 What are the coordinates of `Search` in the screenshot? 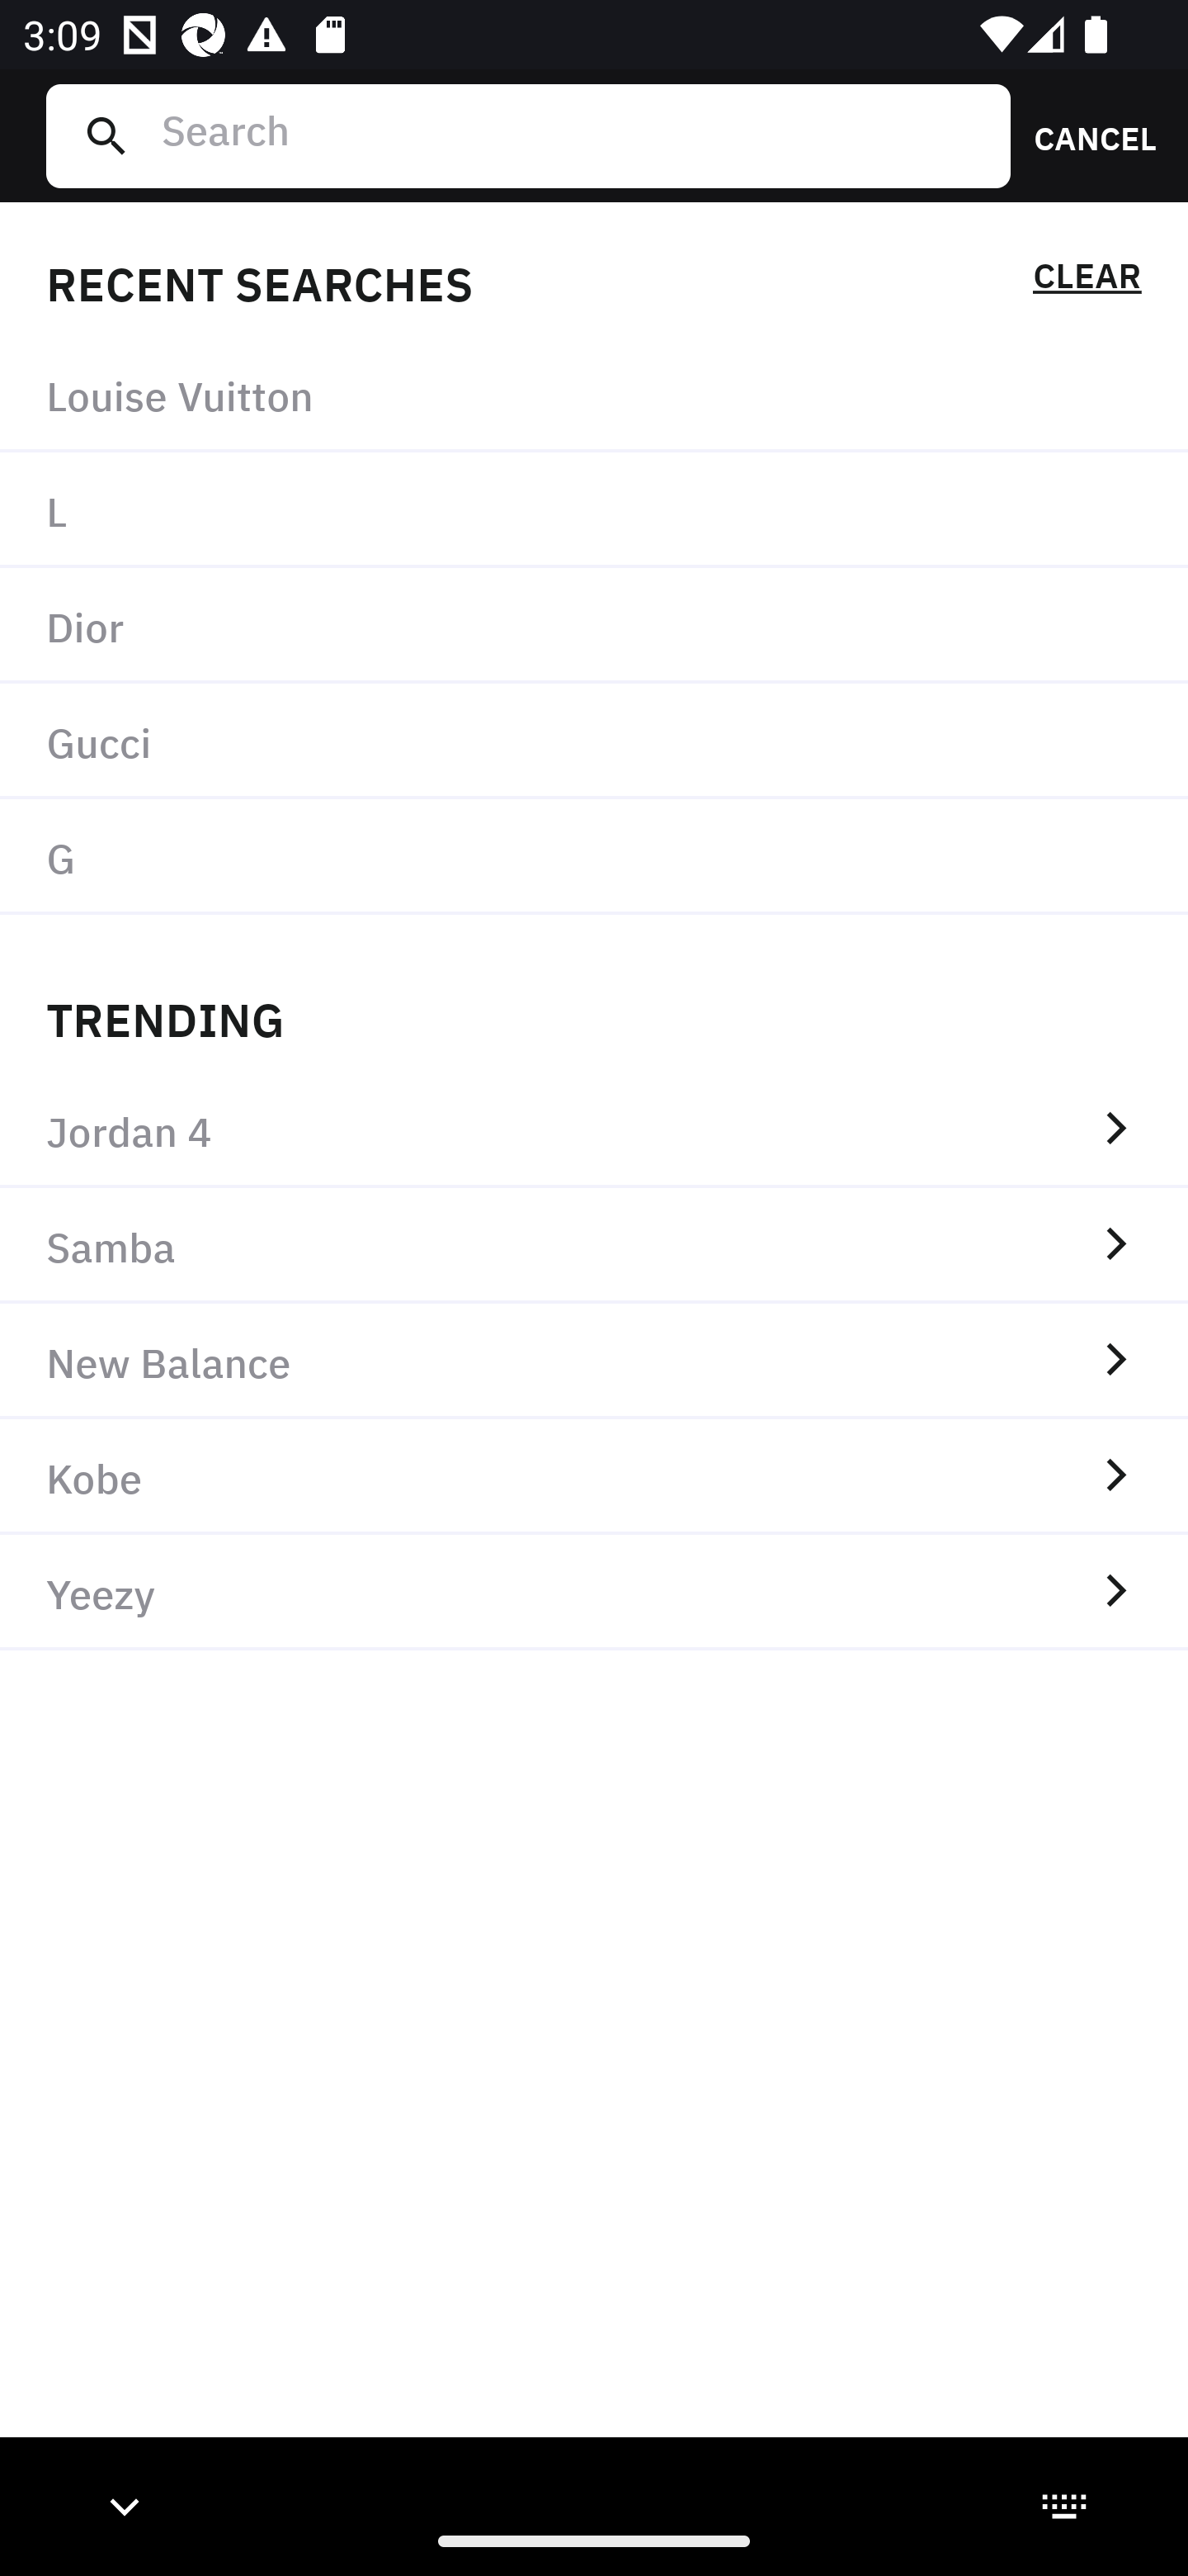 It's located at (573, 135).